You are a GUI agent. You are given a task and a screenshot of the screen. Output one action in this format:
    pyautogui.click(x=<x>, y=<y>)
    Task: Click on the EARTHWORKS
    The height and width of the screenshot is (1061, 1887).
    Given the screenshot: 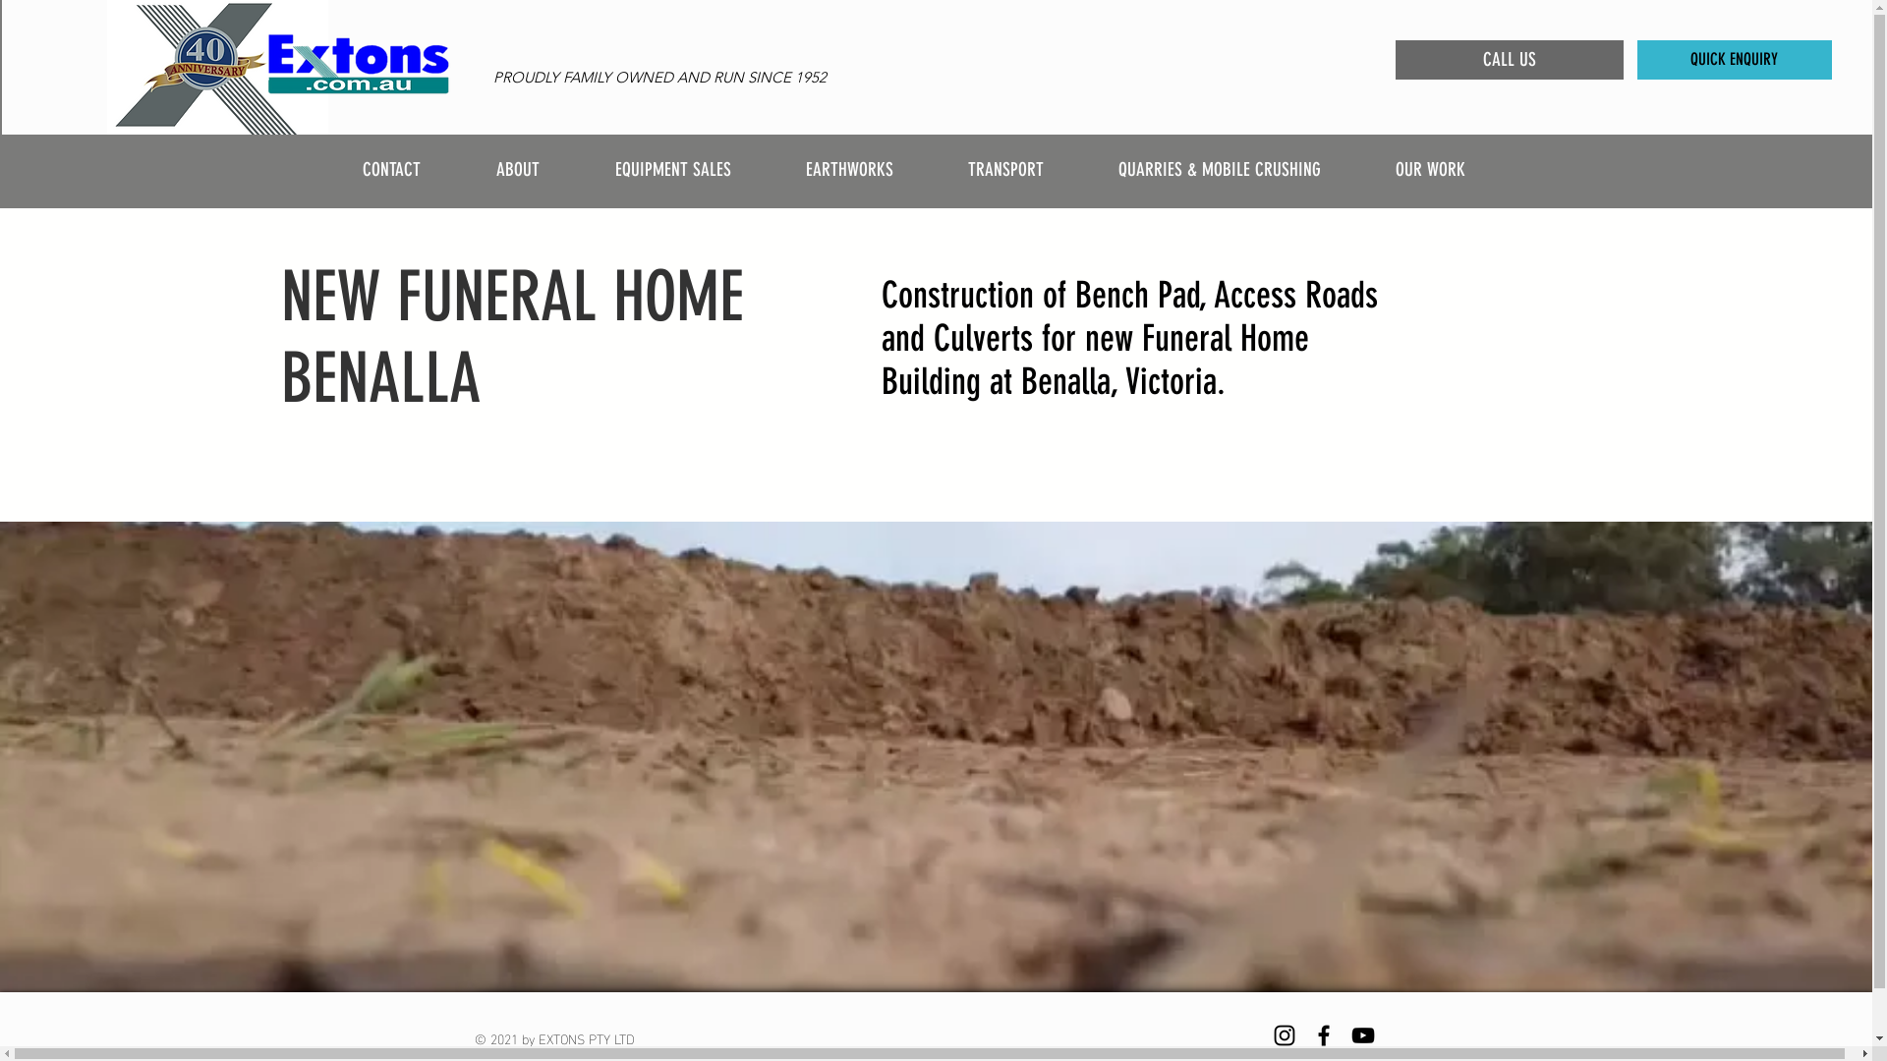 What is the action you would take?
    pyautogui.click(x=871, y=169)
    